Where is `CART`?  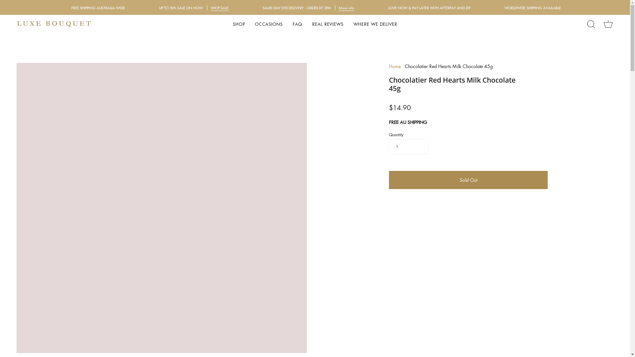 CART is located at coordinates (608, 24).